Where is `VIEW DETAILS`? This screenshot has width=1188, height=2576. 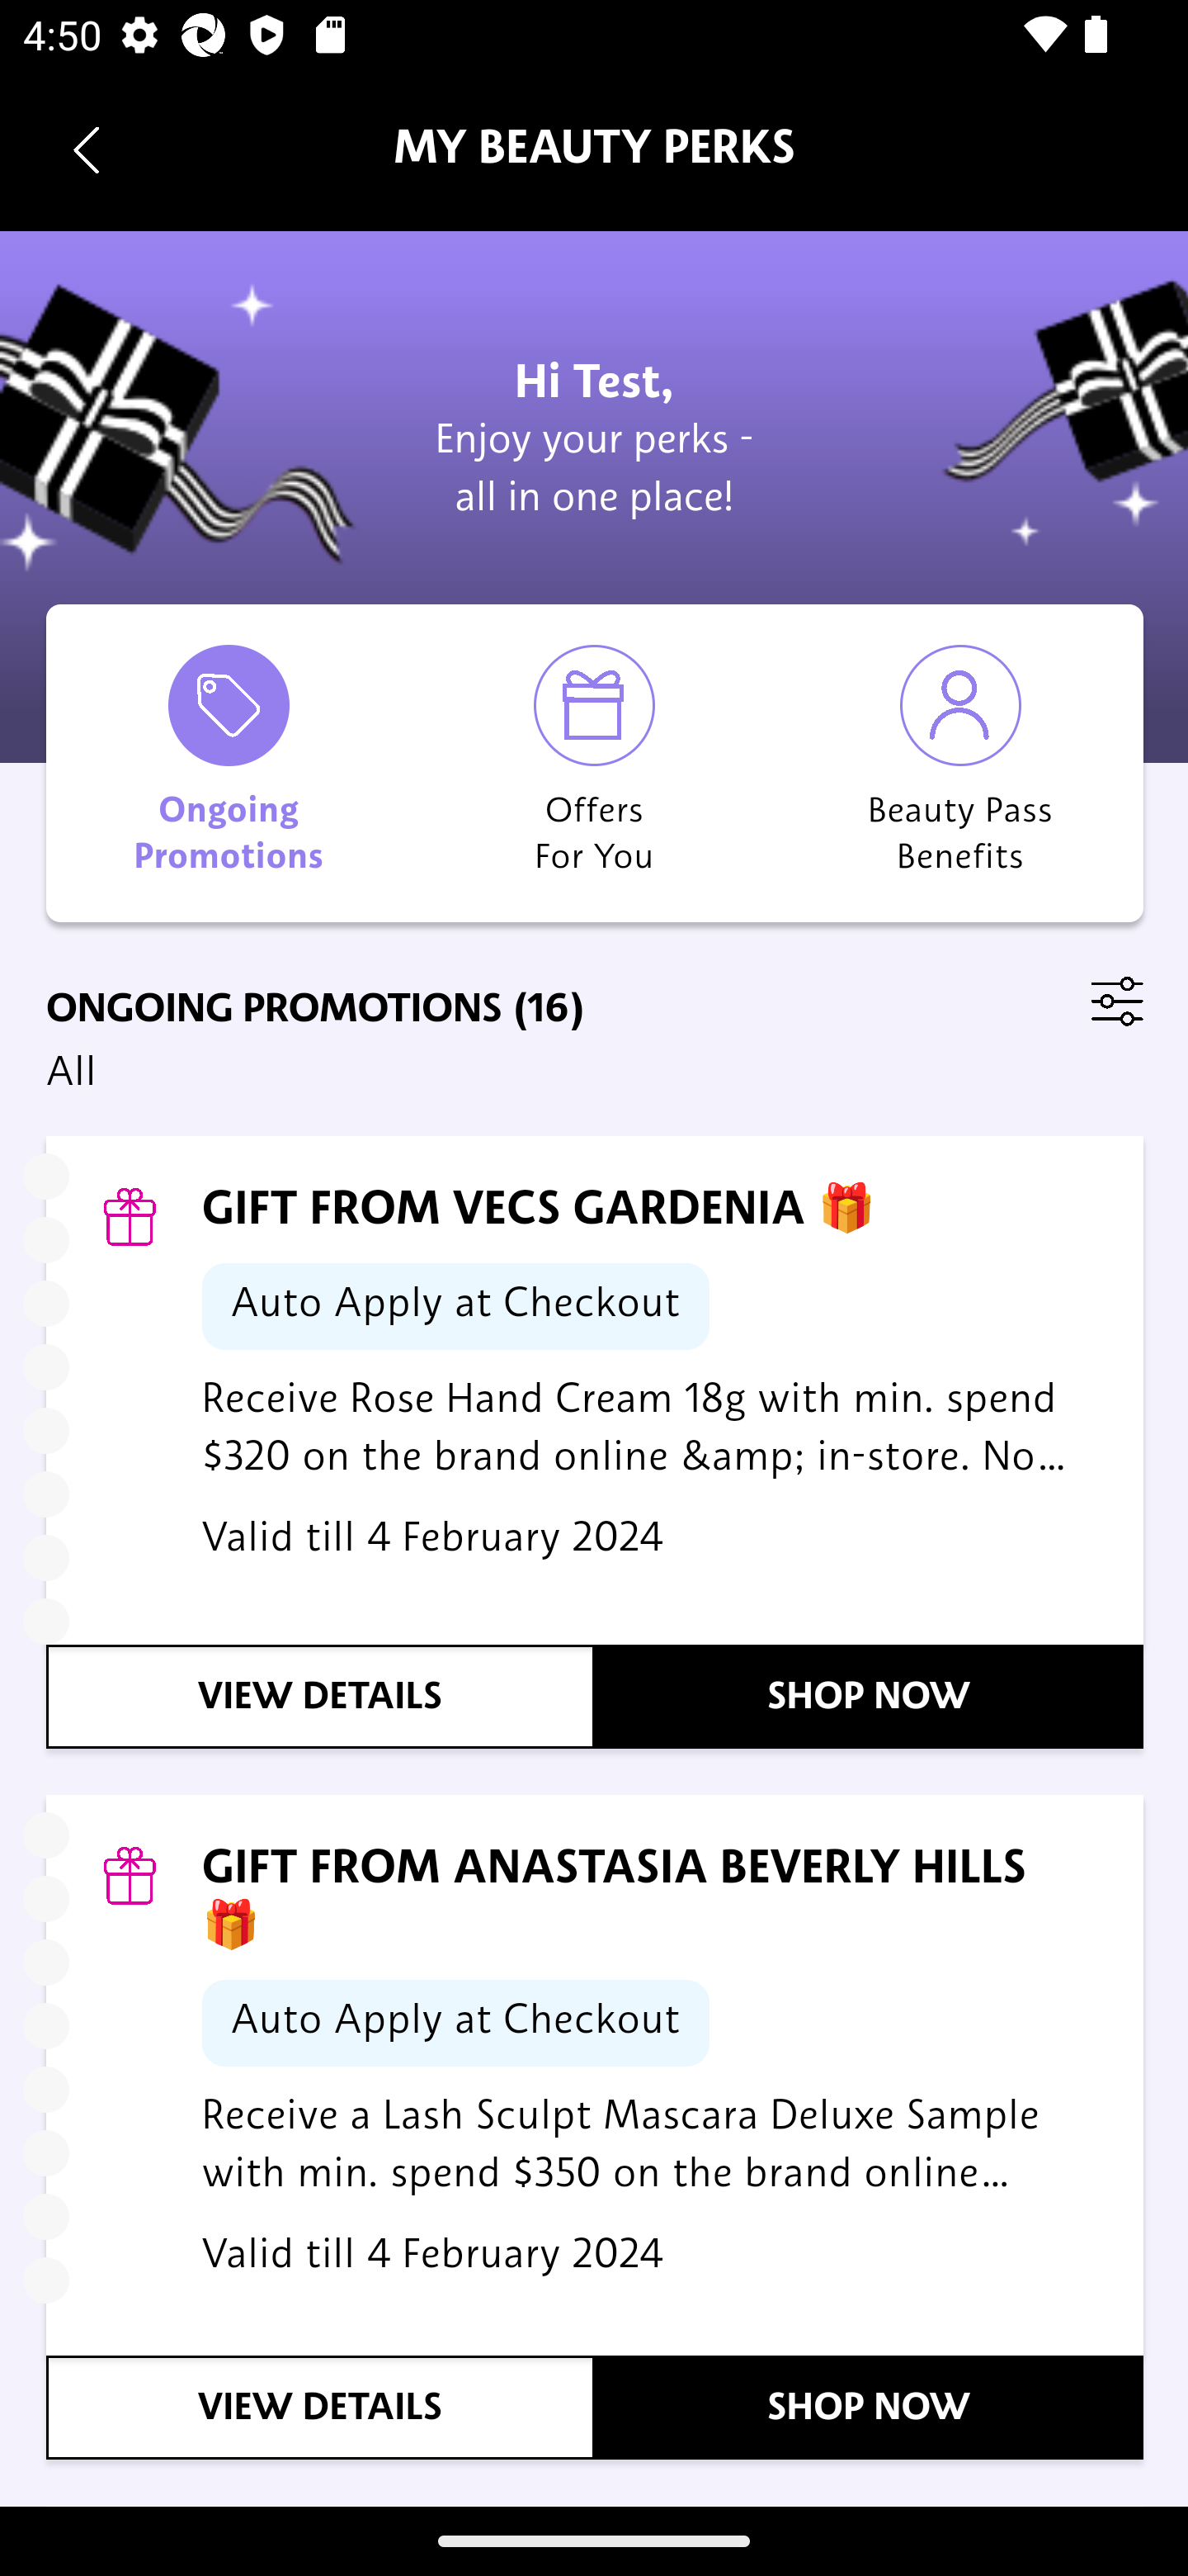
VIEW DETAILS is located at coordinates (322, 1696).